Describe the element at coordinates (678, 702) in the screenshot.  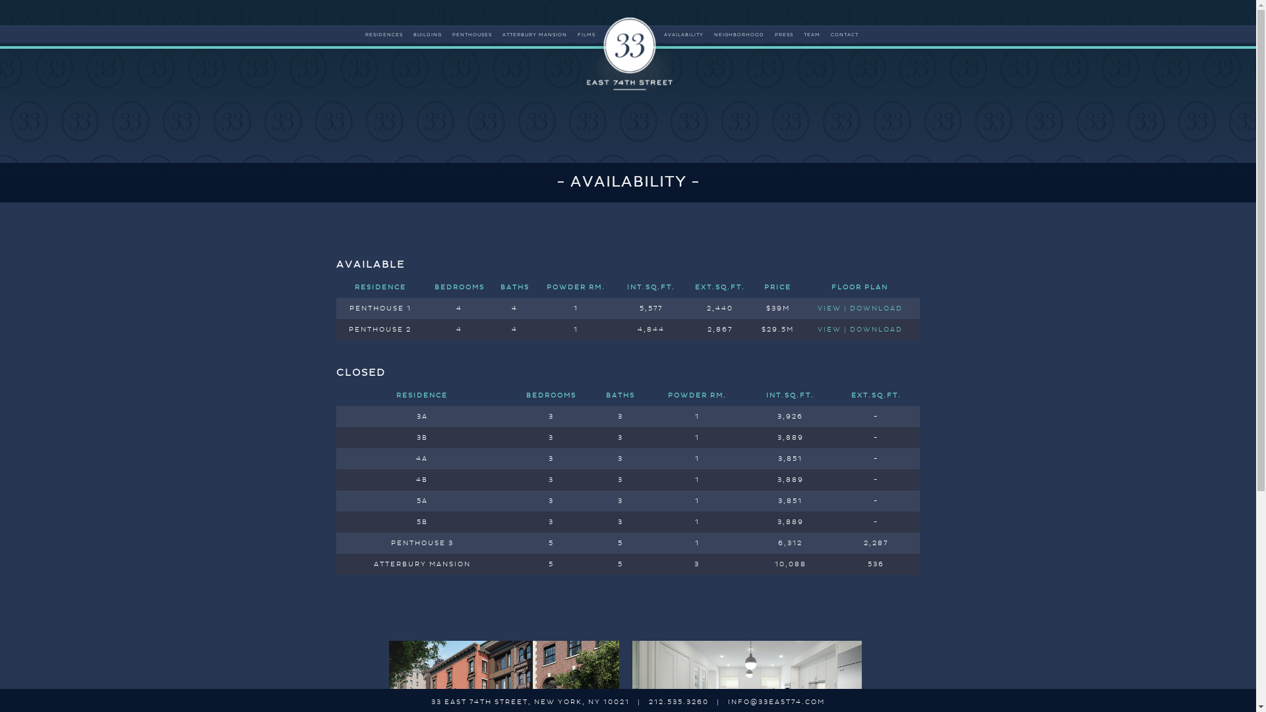
I see `212.535.3260` at that location.